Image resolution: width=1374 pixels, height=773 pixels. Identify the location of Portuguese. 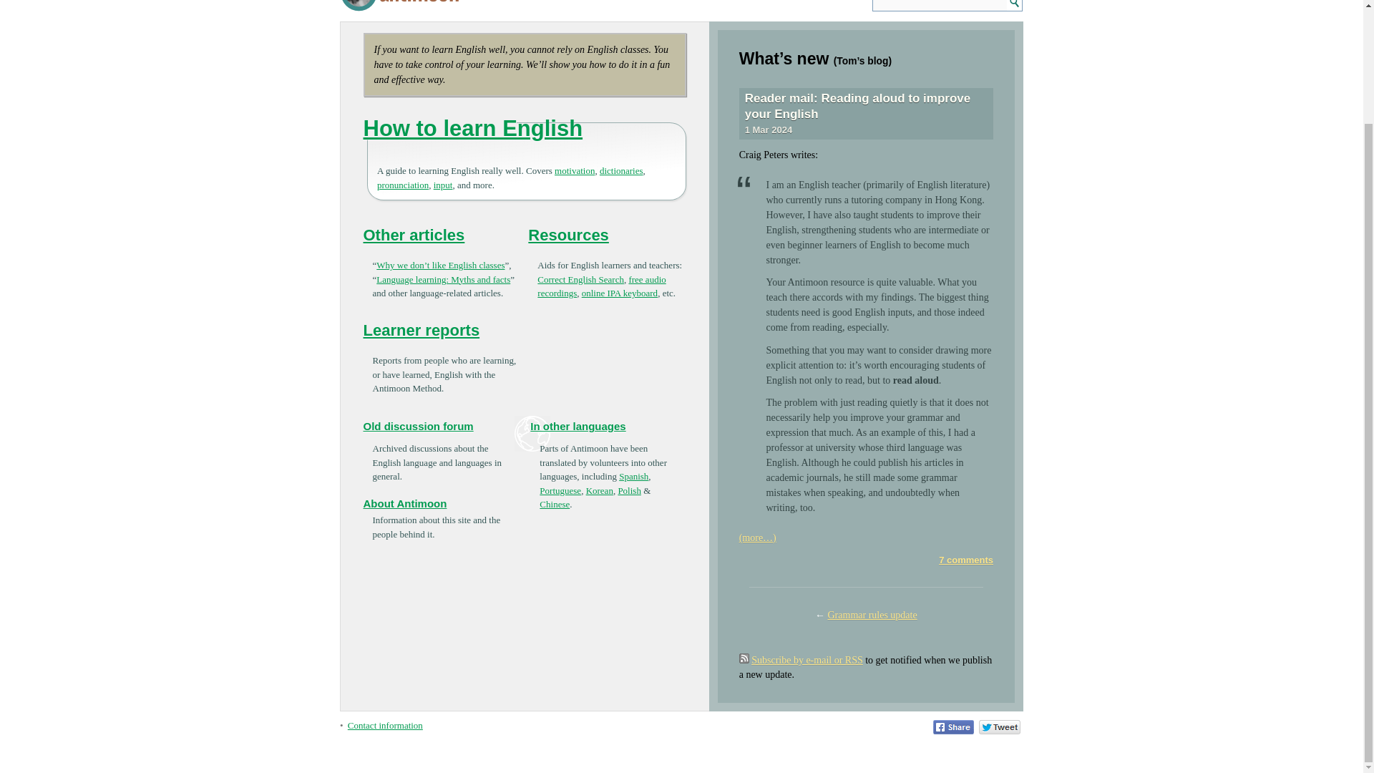
(560, 491).